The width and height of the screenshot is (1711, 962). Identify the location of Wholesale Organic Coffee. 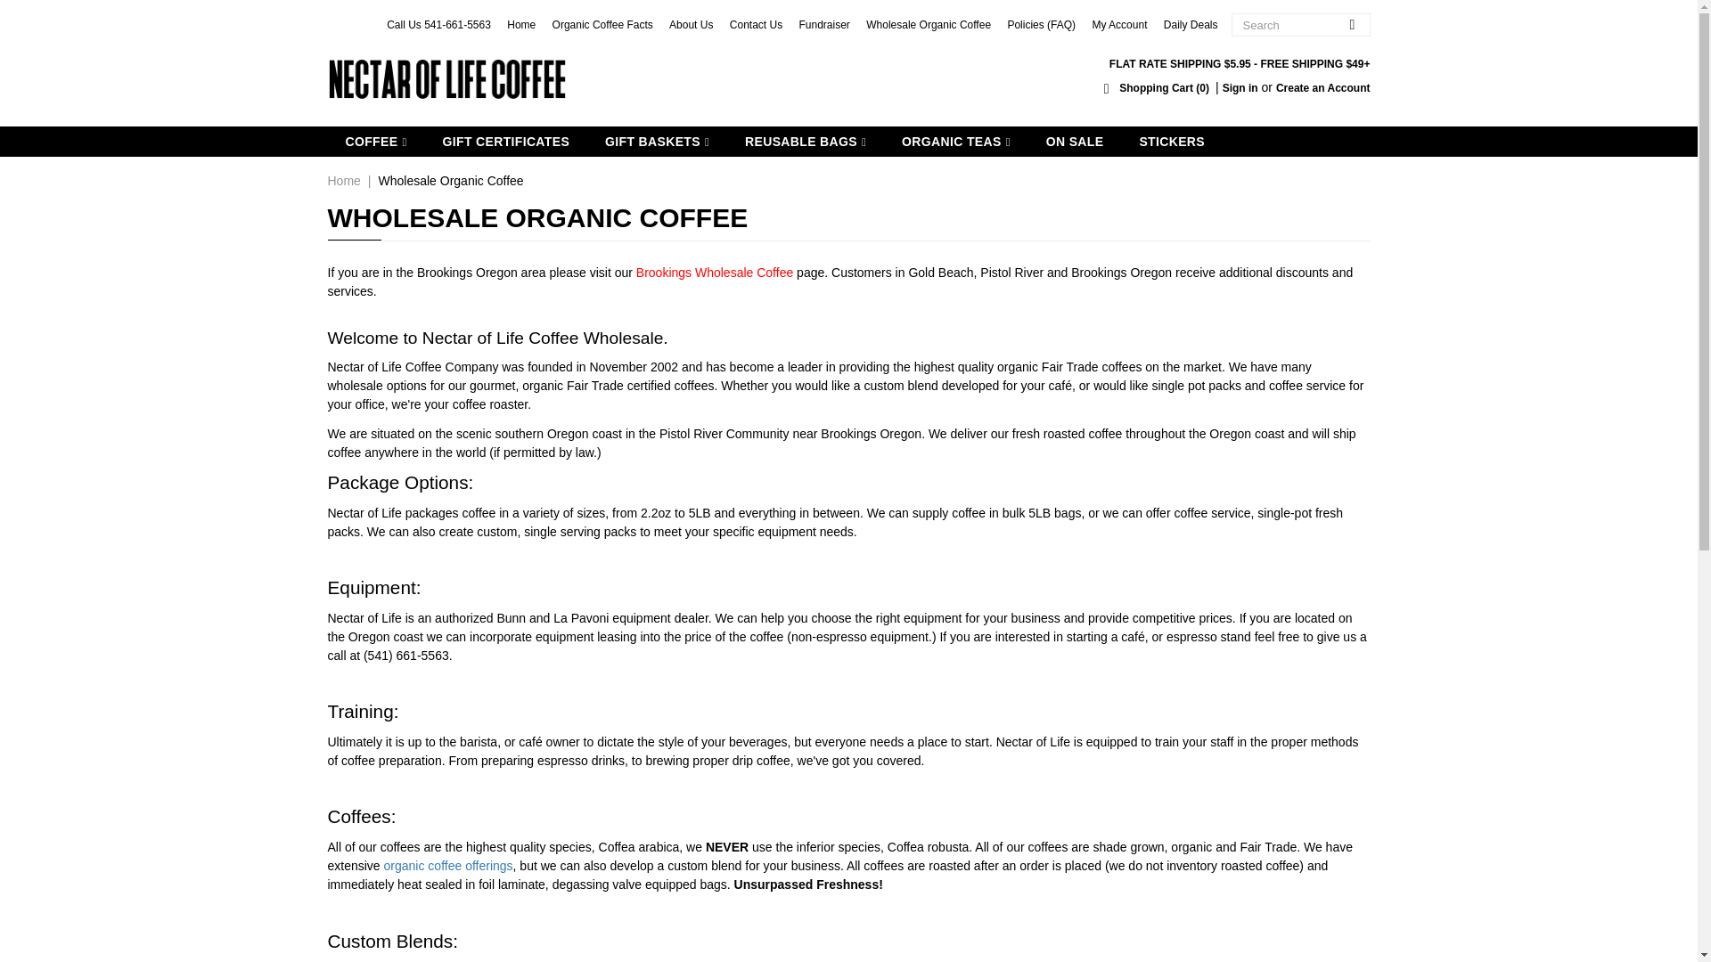
(928, 24).